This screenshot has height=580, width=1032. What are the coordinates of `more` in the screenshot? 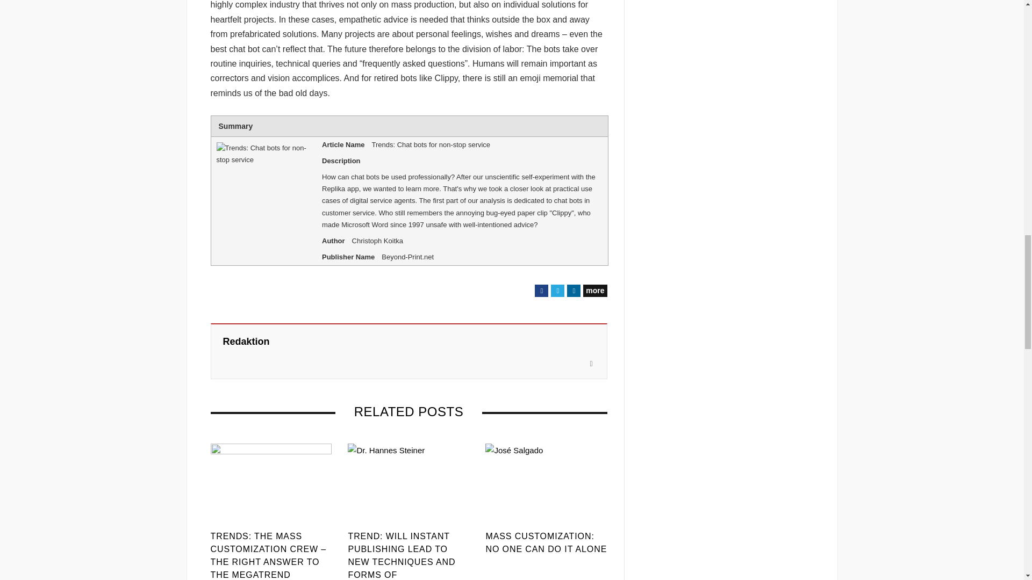 It's located at (594, 291).